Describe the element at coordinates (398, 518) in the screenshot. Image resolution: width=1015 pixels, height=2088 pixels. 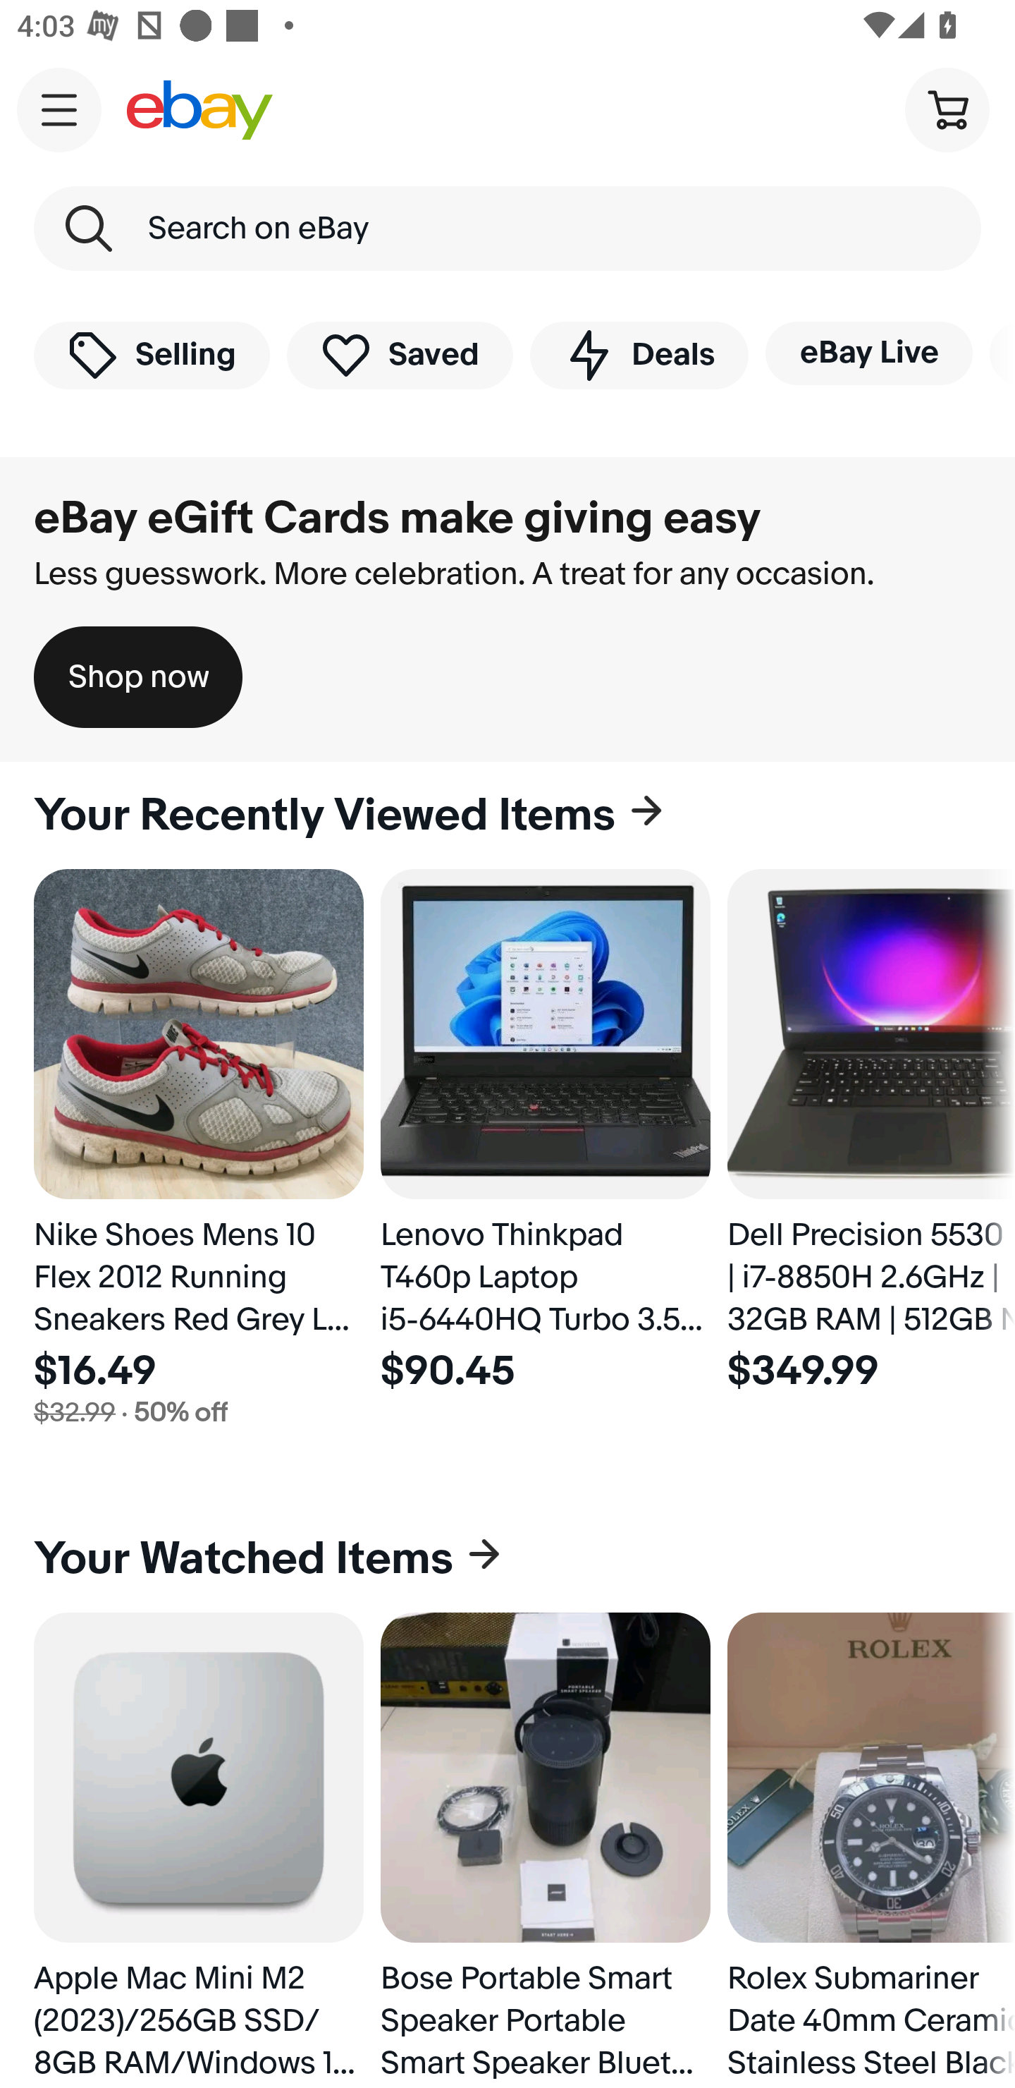
I see `eBay eGift Cards make giving easy` at that location.